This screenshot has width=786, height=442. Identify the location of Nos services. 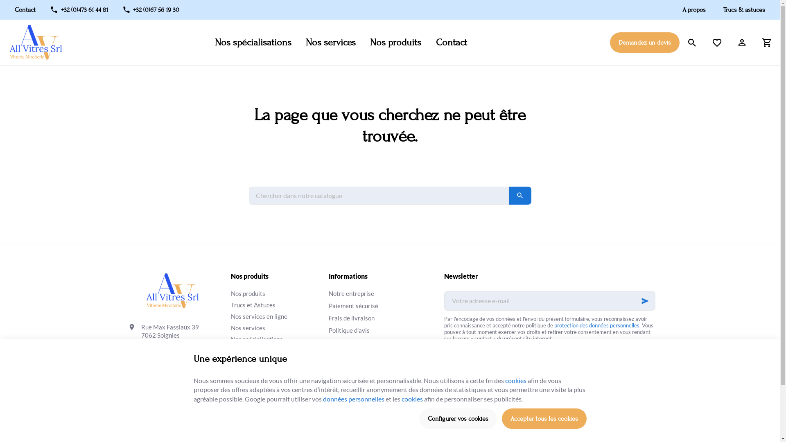
(275, 328).